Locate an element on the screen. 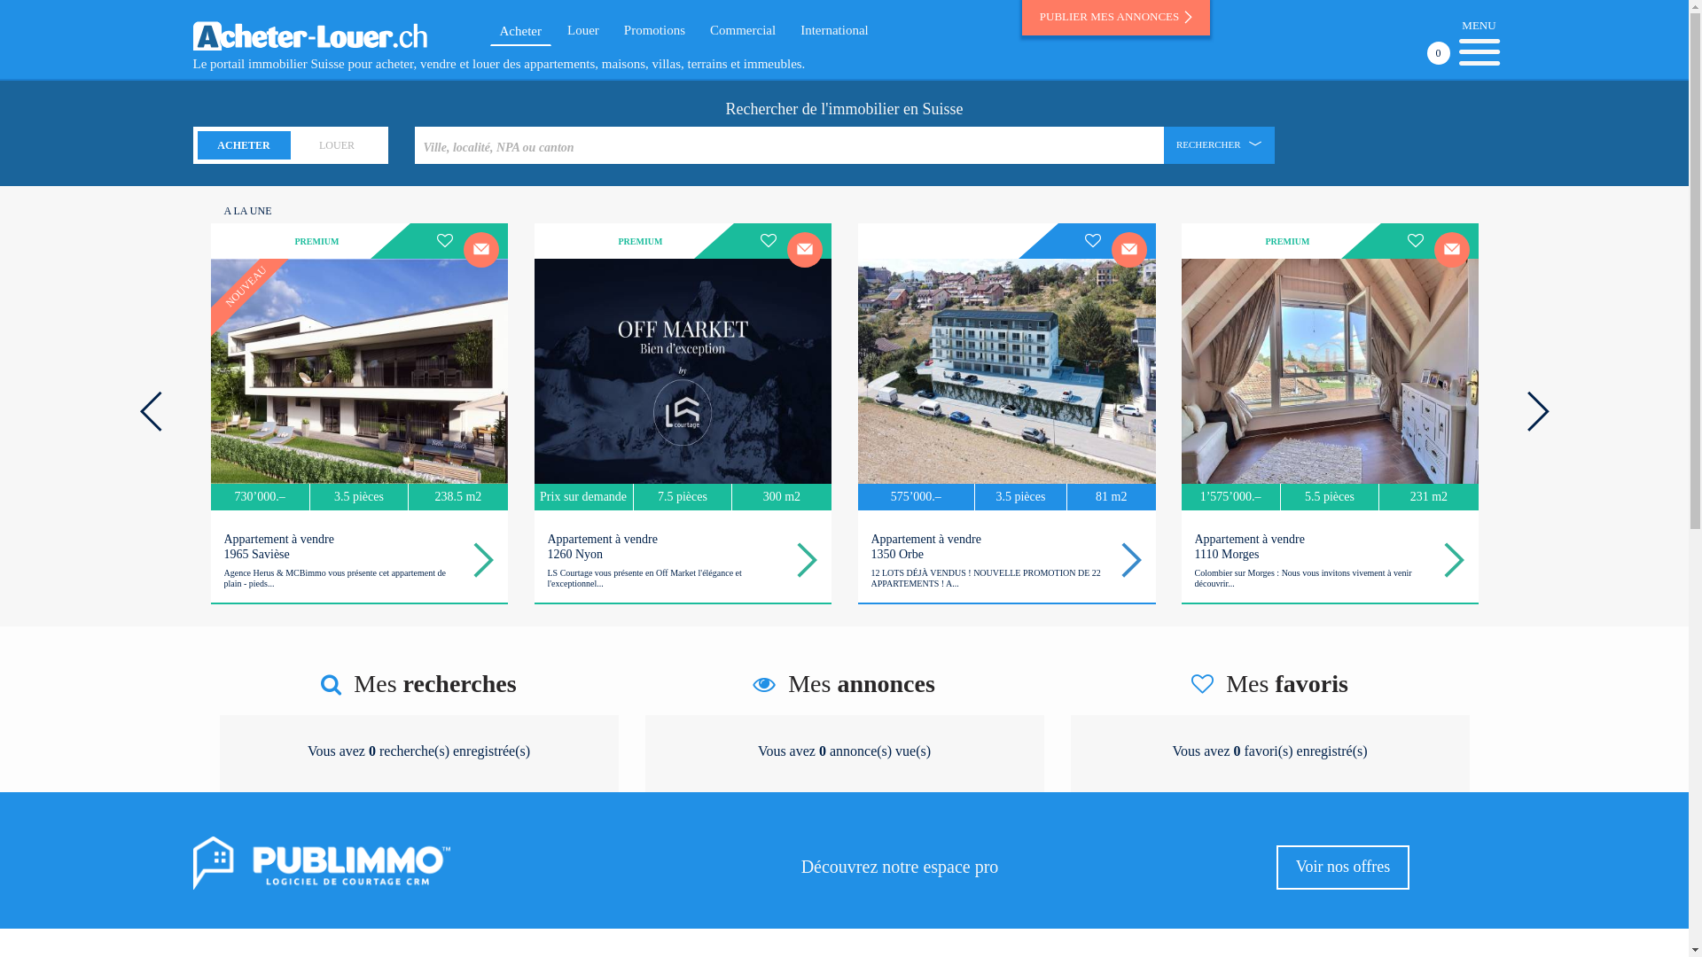  Ajouter aux favoris is located at coordinates (1417, 241).